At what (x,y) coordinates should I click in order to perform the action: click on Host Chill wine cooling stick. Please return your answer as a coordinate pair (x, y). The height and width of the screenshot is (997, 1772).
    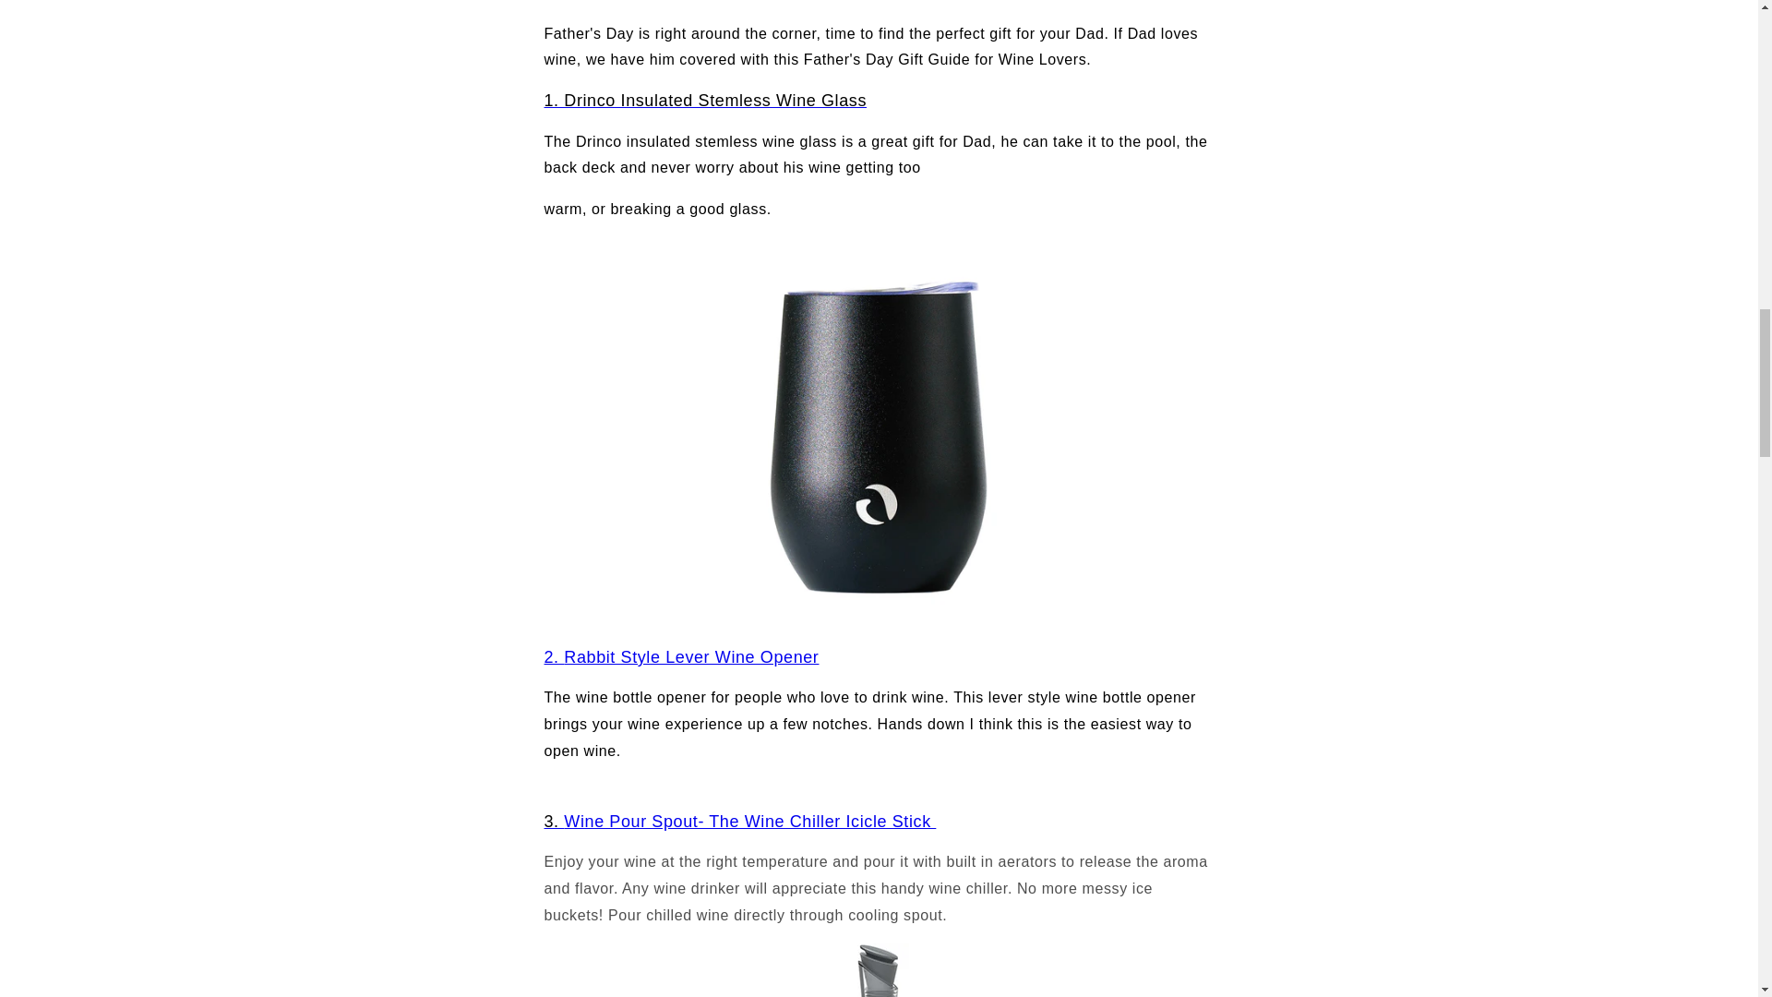
    Looking at the image, I should click on (879, 969).